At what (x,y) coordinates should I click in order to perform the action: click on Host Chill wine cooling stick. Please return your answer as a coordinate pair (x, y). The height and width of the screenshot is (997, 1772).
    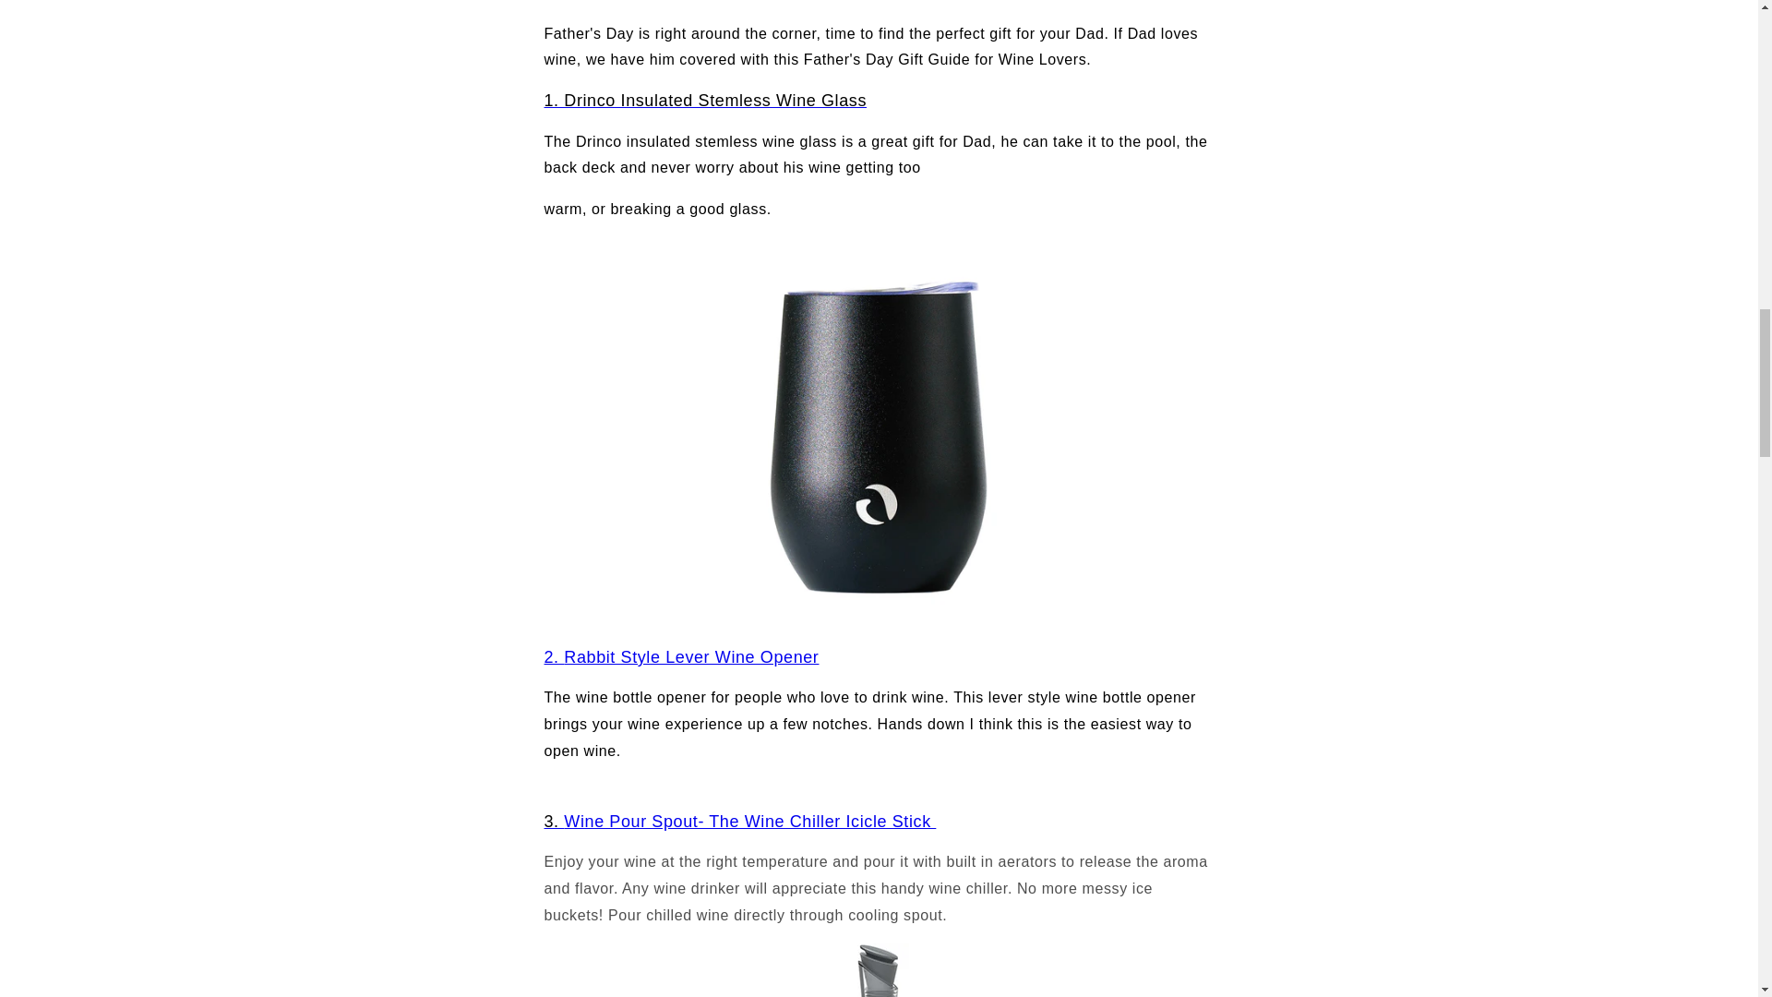
    Looking at the image, I should click on (879, 969).